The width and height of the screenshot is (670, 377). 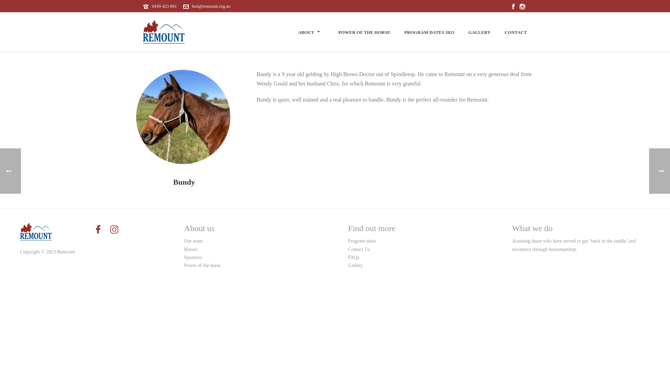 What do you see at coordinates (183, 117) in the screenshot?
I see `Bundy` at bounding box center [183, 117].